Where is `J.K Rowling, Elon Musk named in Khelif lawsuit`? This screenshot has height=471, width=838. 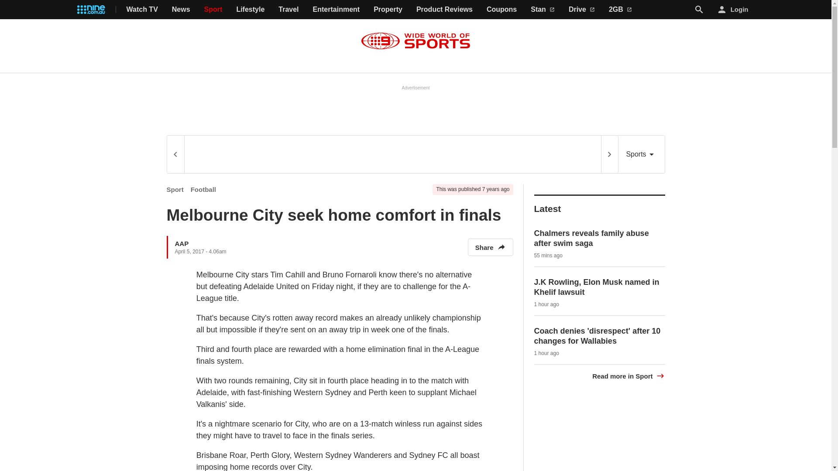 J.K Rowling, Elon Musk named in Khelif lawsuit is located at coordinates (597, 287).